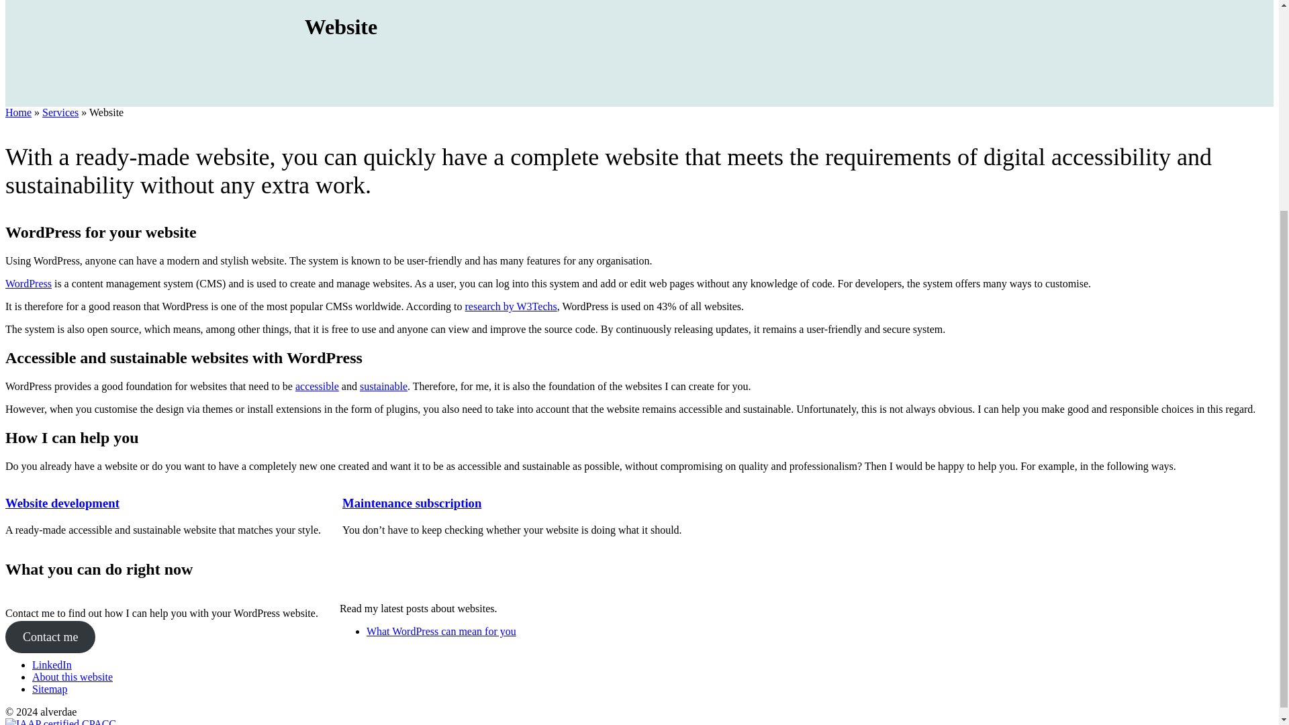 The width and height of the screenshot is (1289, 725). I want to click on About this website, so click(73, 677).